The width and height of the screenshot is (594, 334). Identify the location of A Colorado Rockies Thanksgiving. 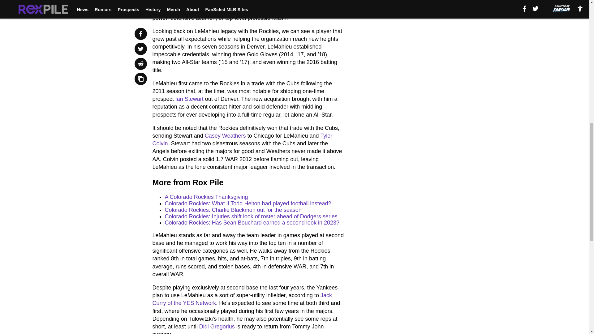
(207, 197).